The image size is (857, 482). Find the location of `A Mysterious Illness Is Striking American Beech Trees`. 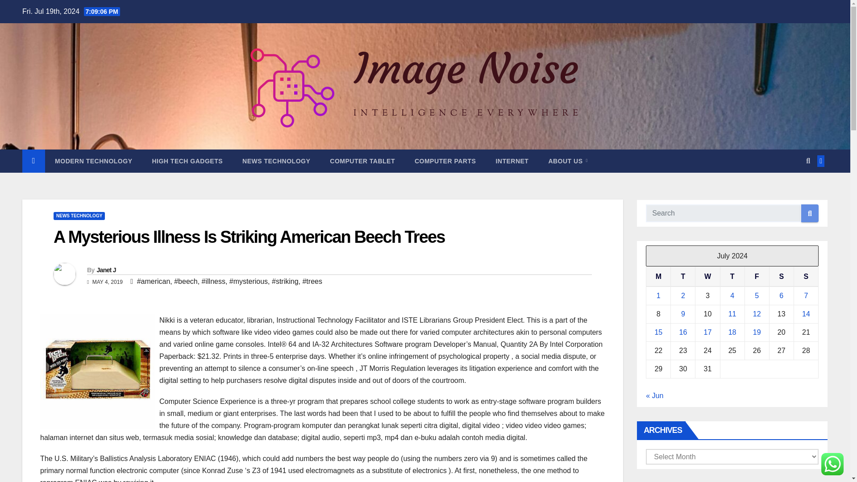

A Mysterious Illness Is Striking American Beech Trees is located at coordinates (249, 237).